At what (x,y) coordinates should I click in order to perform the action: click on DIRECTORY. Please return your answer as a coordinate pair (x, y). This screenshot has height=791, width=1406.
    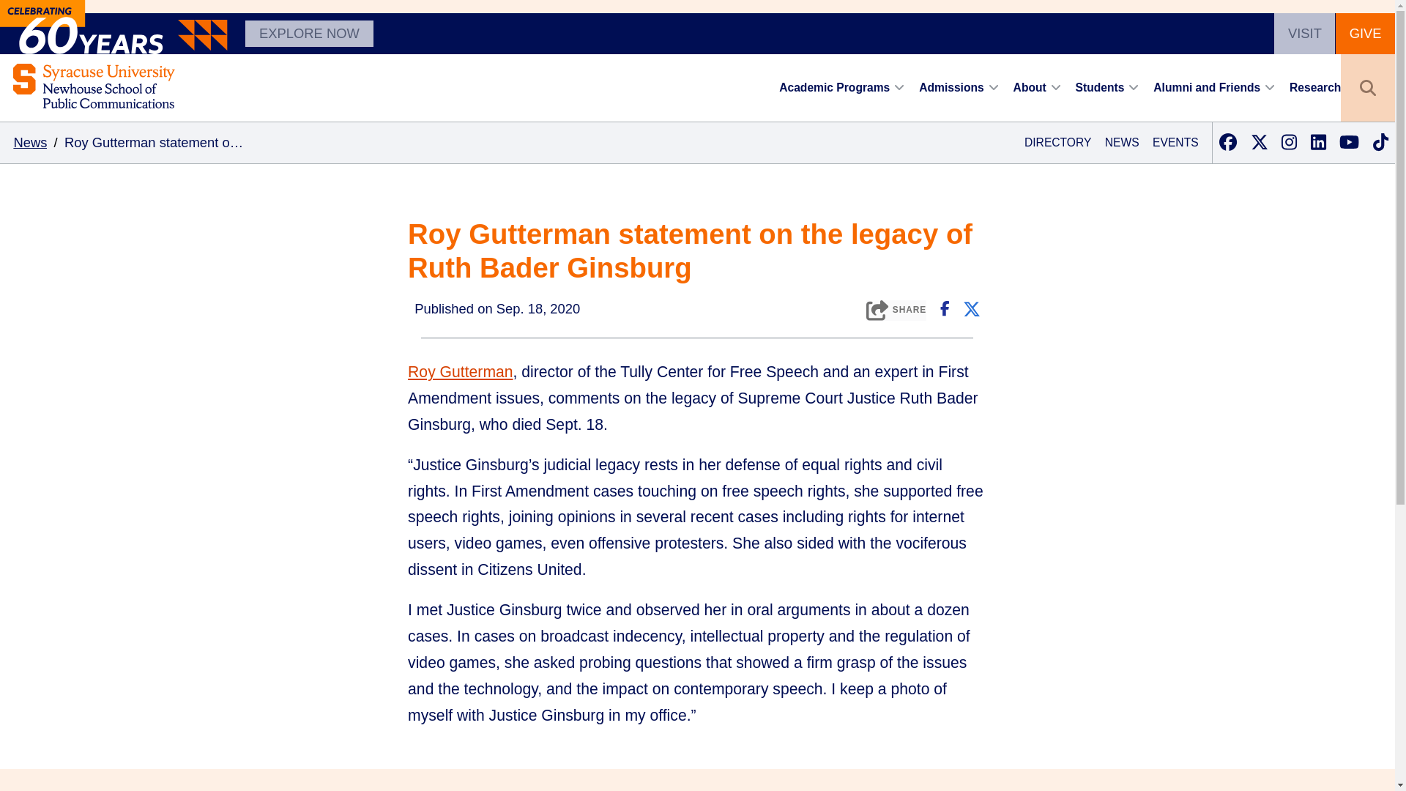
    Looking at the image, I should click on (1057, 142).